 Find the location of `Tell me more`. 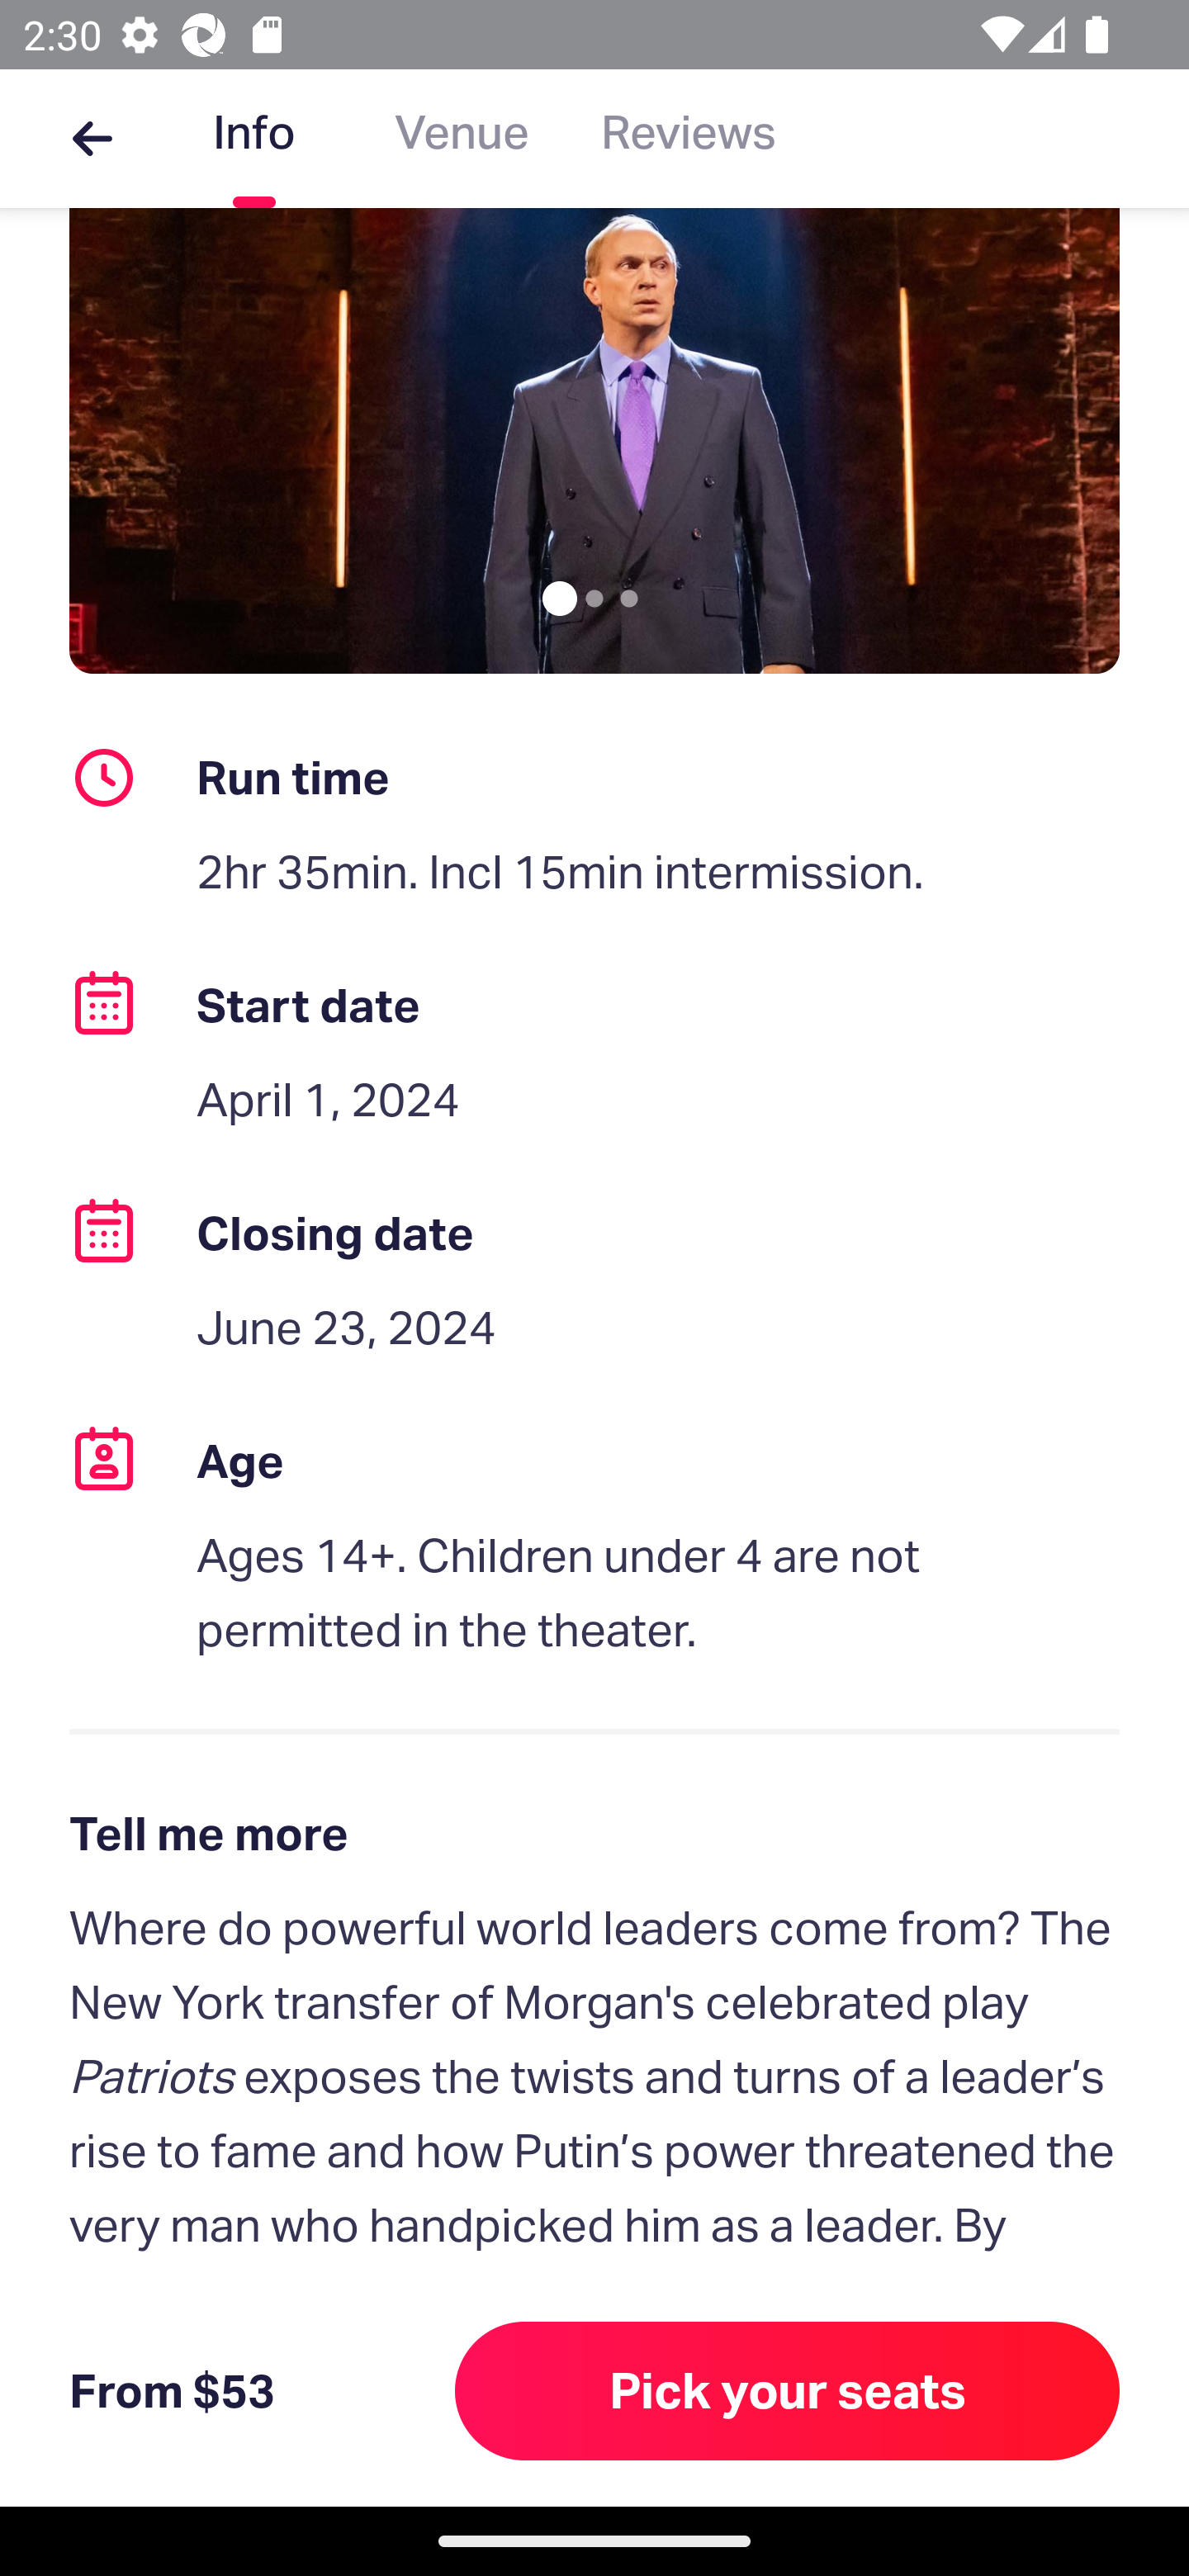

Tell me more is located at coordinates (594, 1833).